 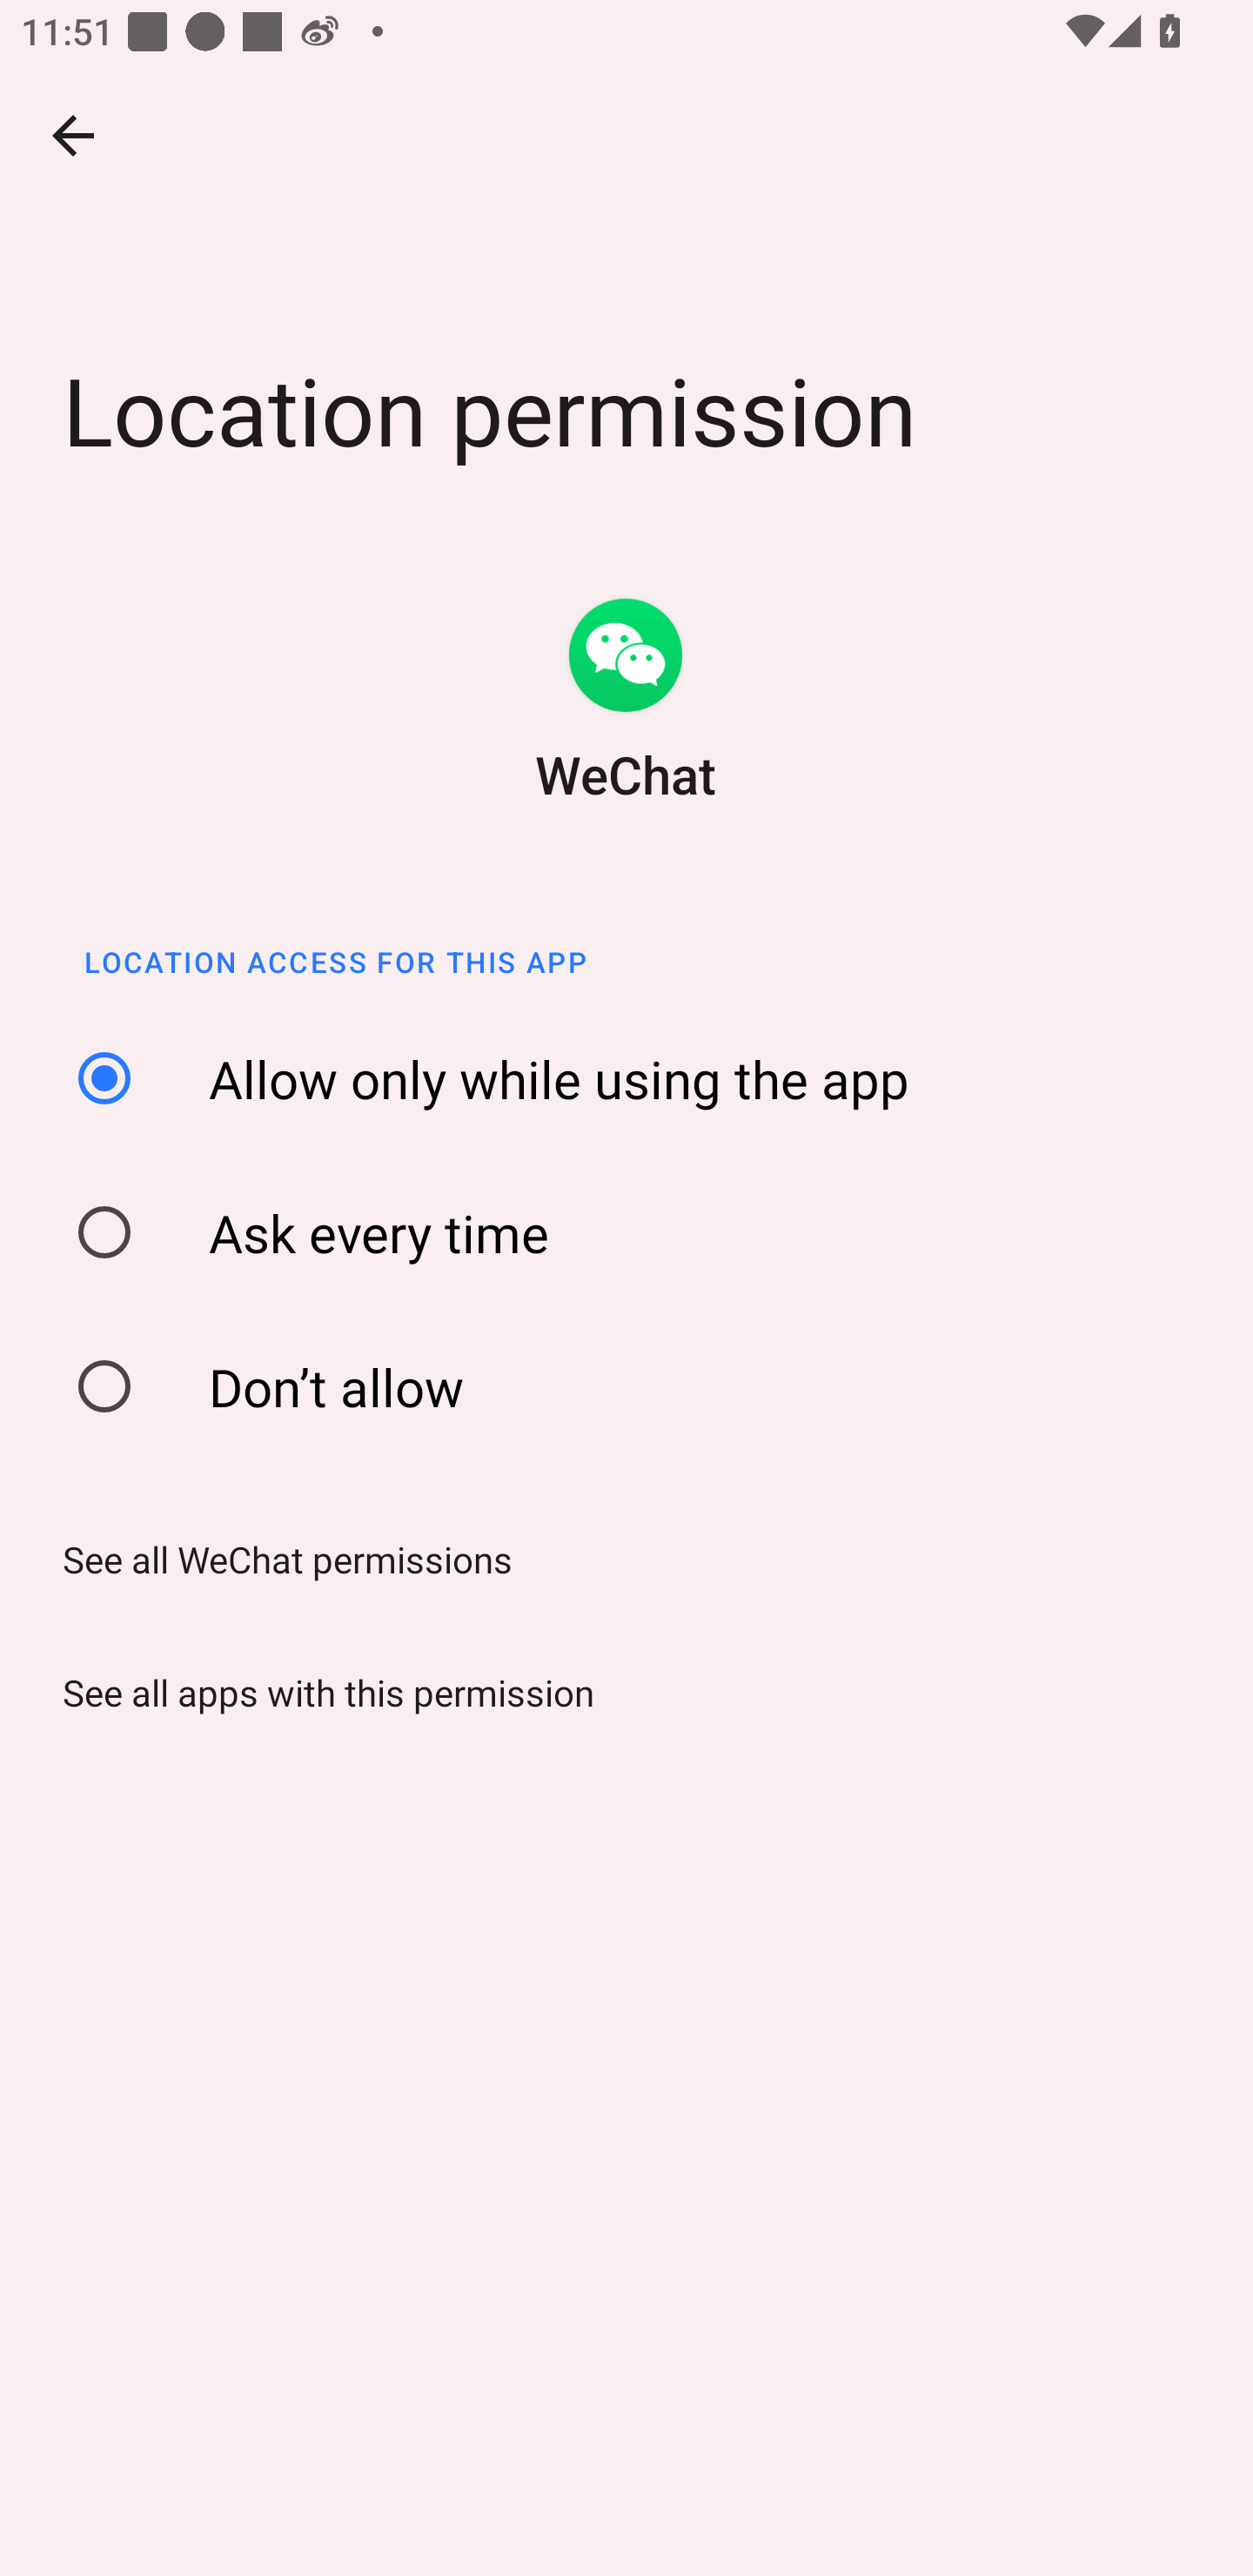 What do you see at coordinates (73, 135) in the screenshot?
I see `Back` at bounding box center [73, 135].